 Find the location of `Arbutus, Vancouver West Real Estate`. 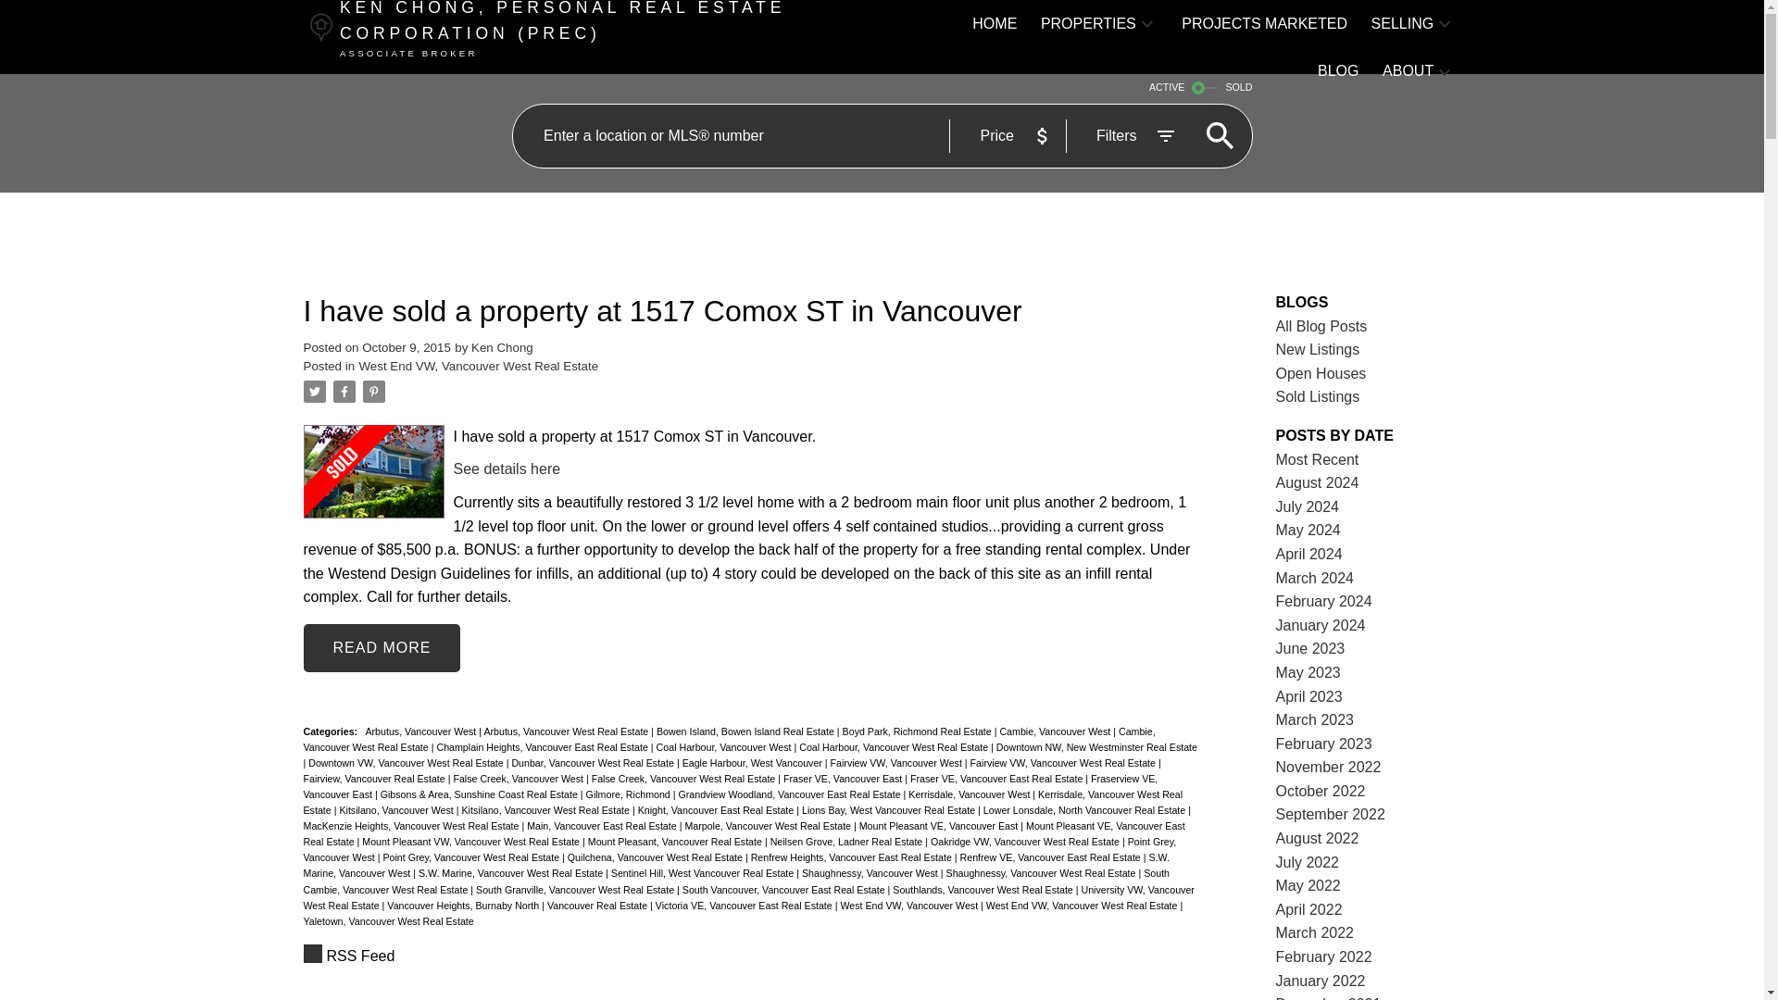

Arbutus, Vancouver West Real Estate is located at coordinates (567, 731).